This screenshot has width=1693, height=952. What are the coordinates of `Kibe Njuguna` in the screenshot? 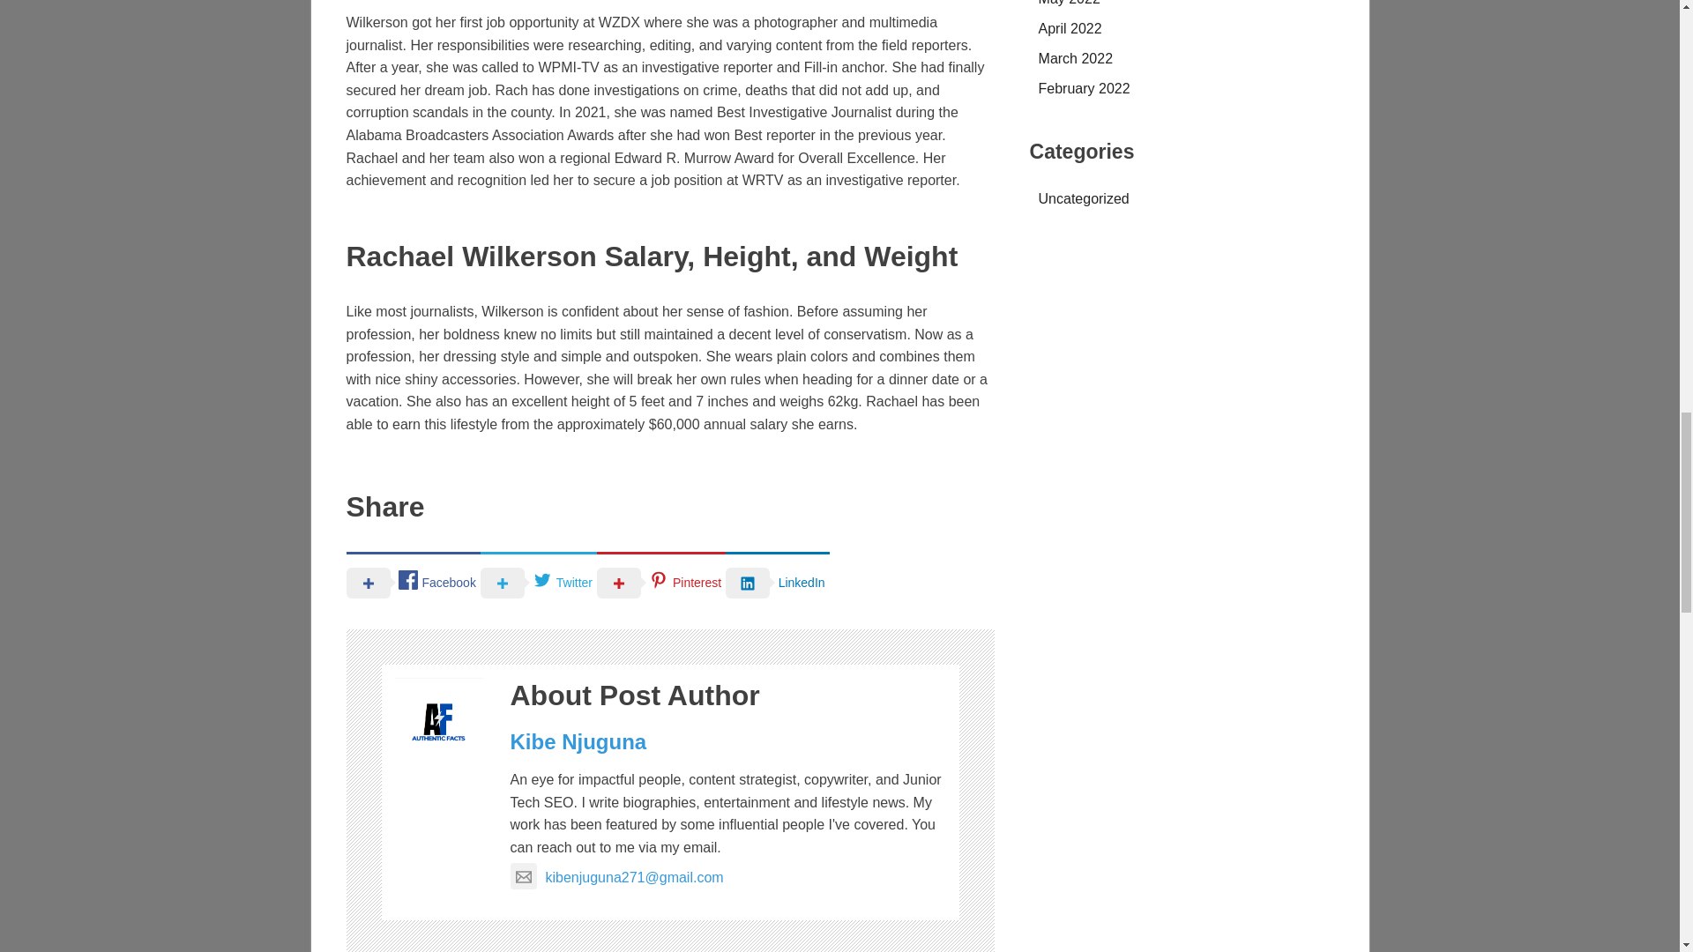 It's located at (578, 742).